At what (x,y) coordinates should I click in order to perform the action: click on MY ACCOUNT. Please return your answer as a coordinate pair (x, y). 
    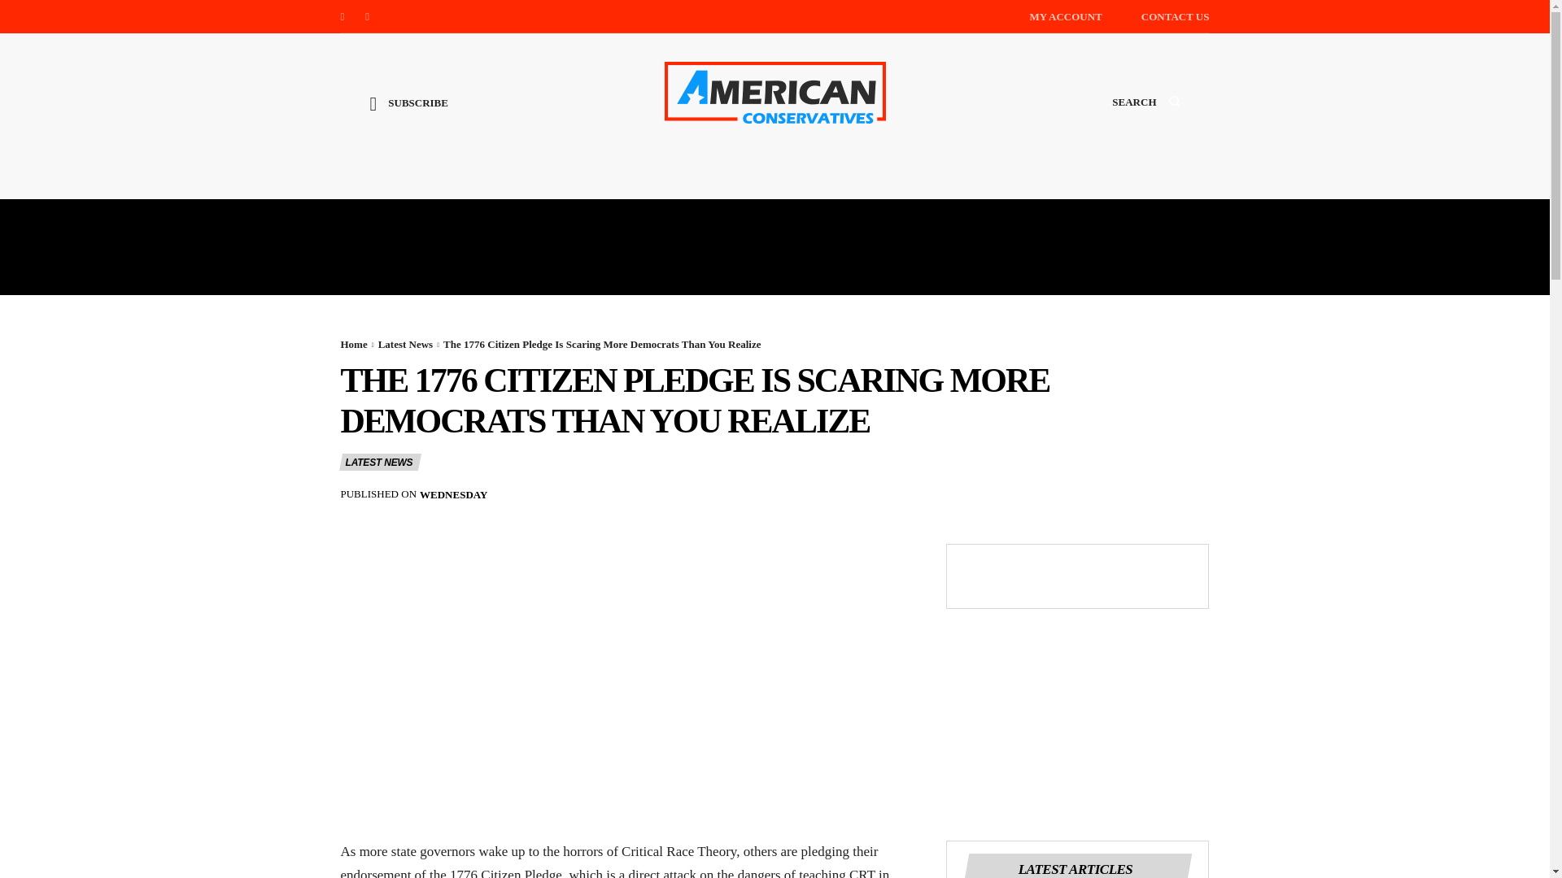
    Looking at the image, I should click on (1065, 16).